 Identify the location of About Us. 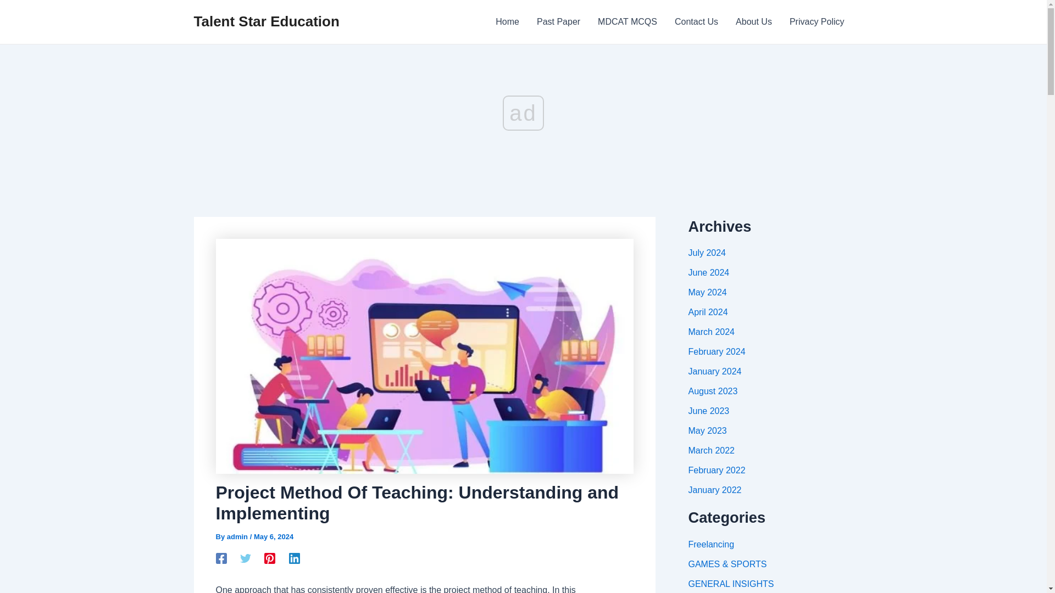
(753, 22).